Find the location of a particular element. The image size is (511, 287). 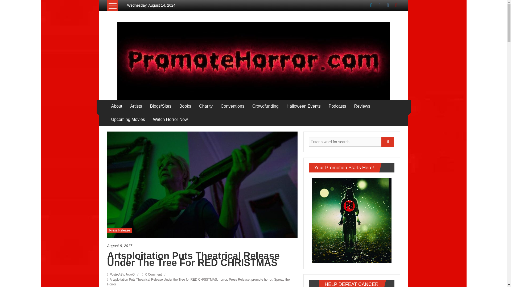

Charity is located at coordinates (206, 106).